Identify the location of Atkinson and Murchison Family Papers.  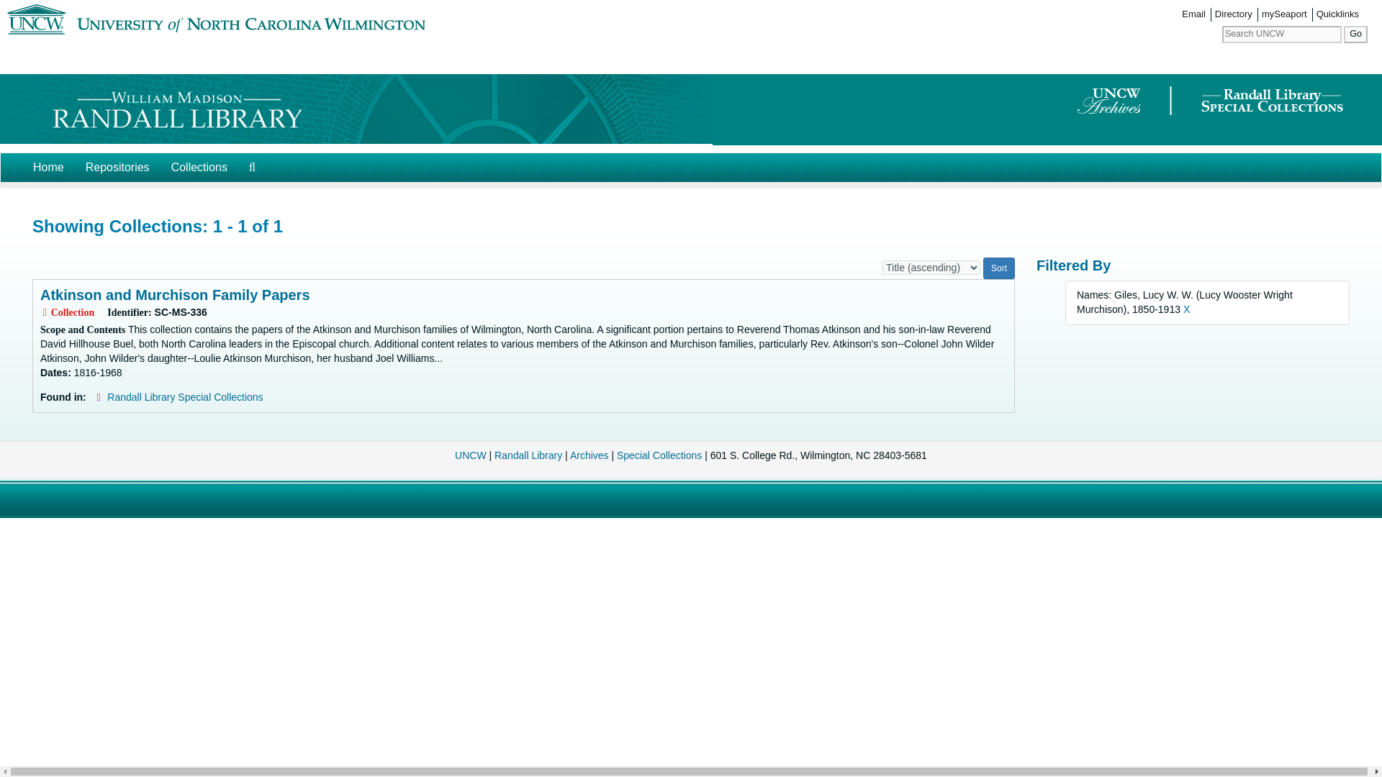
(174, 295).